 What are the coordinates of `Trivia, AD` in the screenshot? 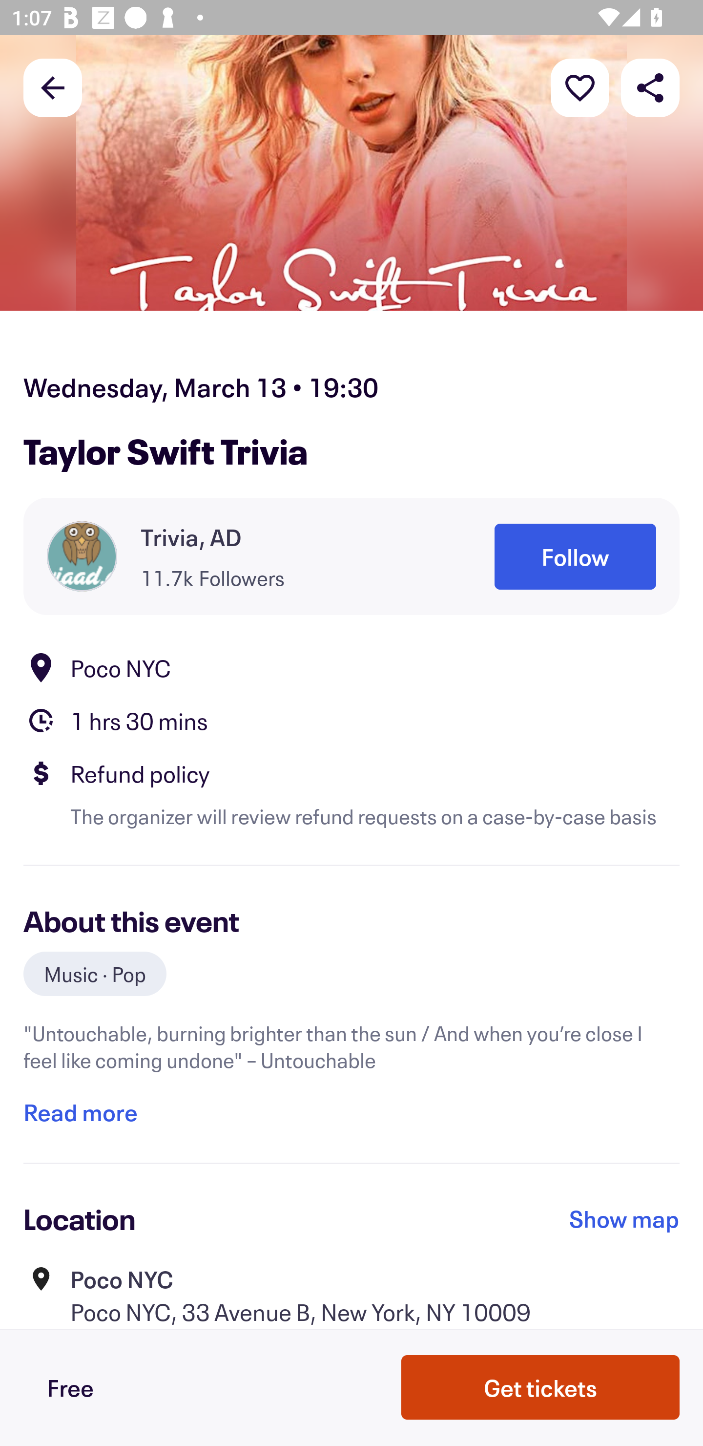 It's located at (191, 537).